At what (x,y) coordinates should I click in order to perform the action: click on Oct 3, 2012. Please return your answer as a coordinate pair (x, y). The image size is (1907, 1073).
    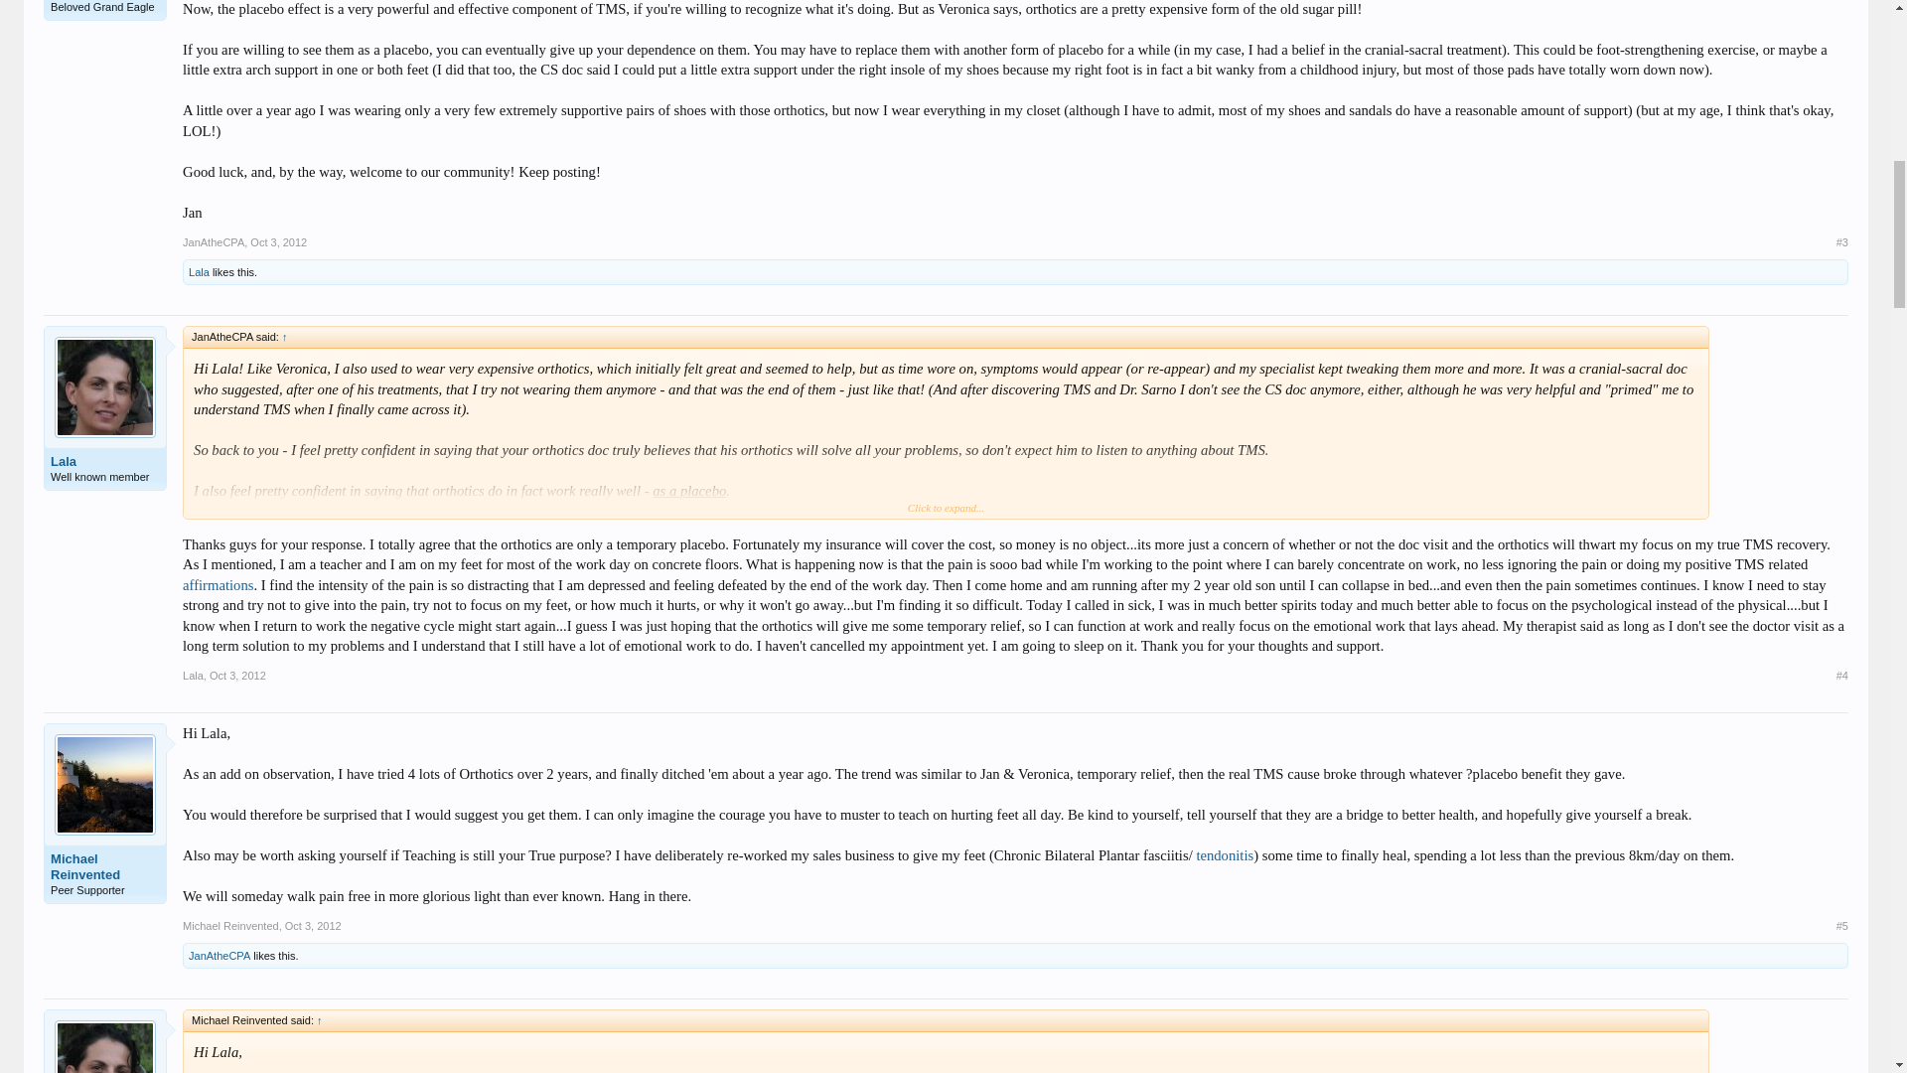
    Looking at the image, I should click on (278, 241).